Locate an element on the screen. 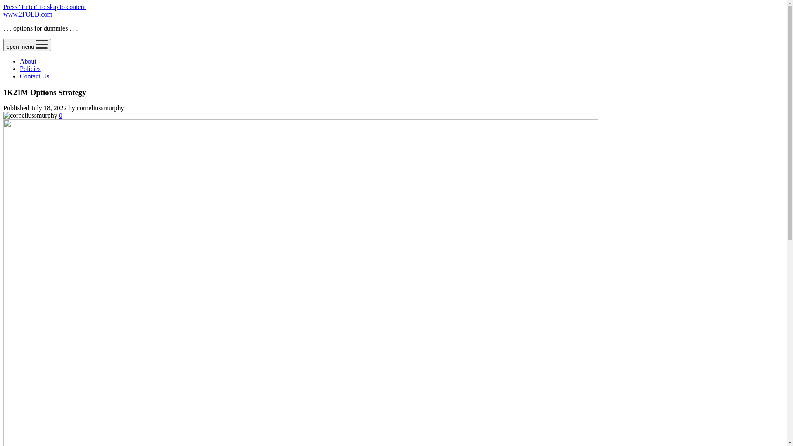 This screenshot has width=793, height=446. open menu is located at coordinates (27, 45).